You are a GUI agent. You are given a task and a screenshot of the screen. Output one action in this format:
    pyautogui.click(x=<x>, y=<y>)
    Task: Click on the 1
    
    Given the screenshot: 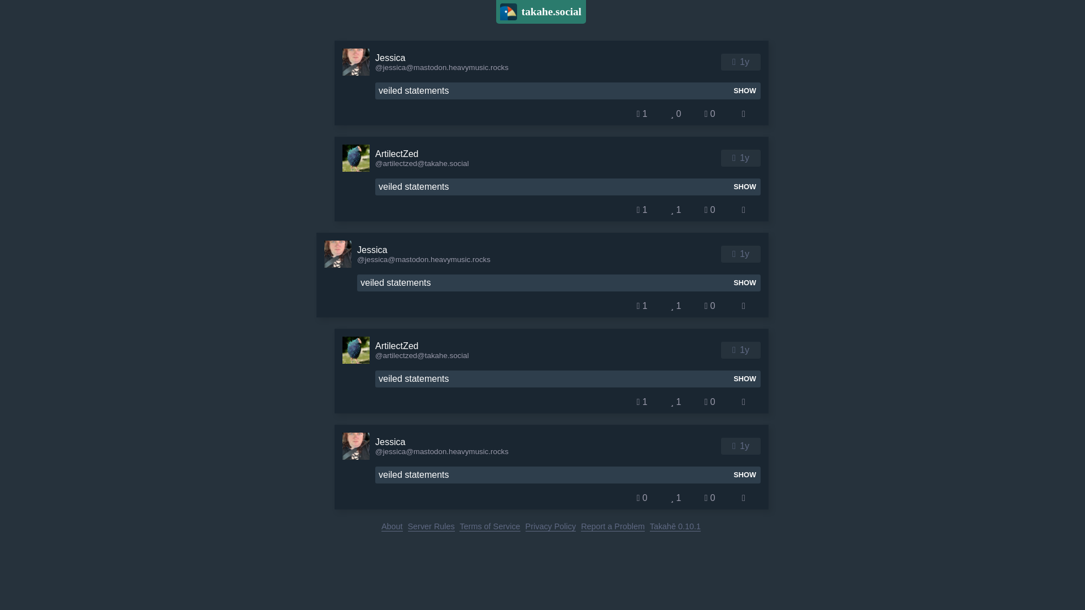 What is the action you would take?
    pyautogui.click(x=641, y=402)
    